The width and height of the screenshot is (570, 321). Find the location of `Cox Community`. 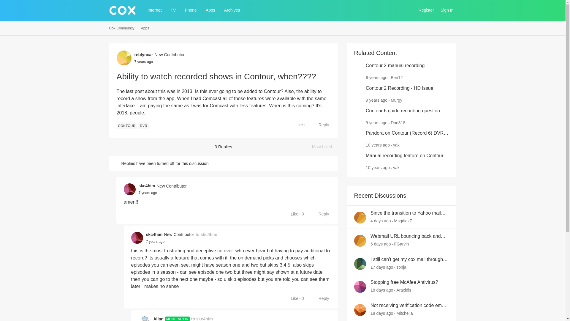

Cox Community is located at coordinates (122, 28).